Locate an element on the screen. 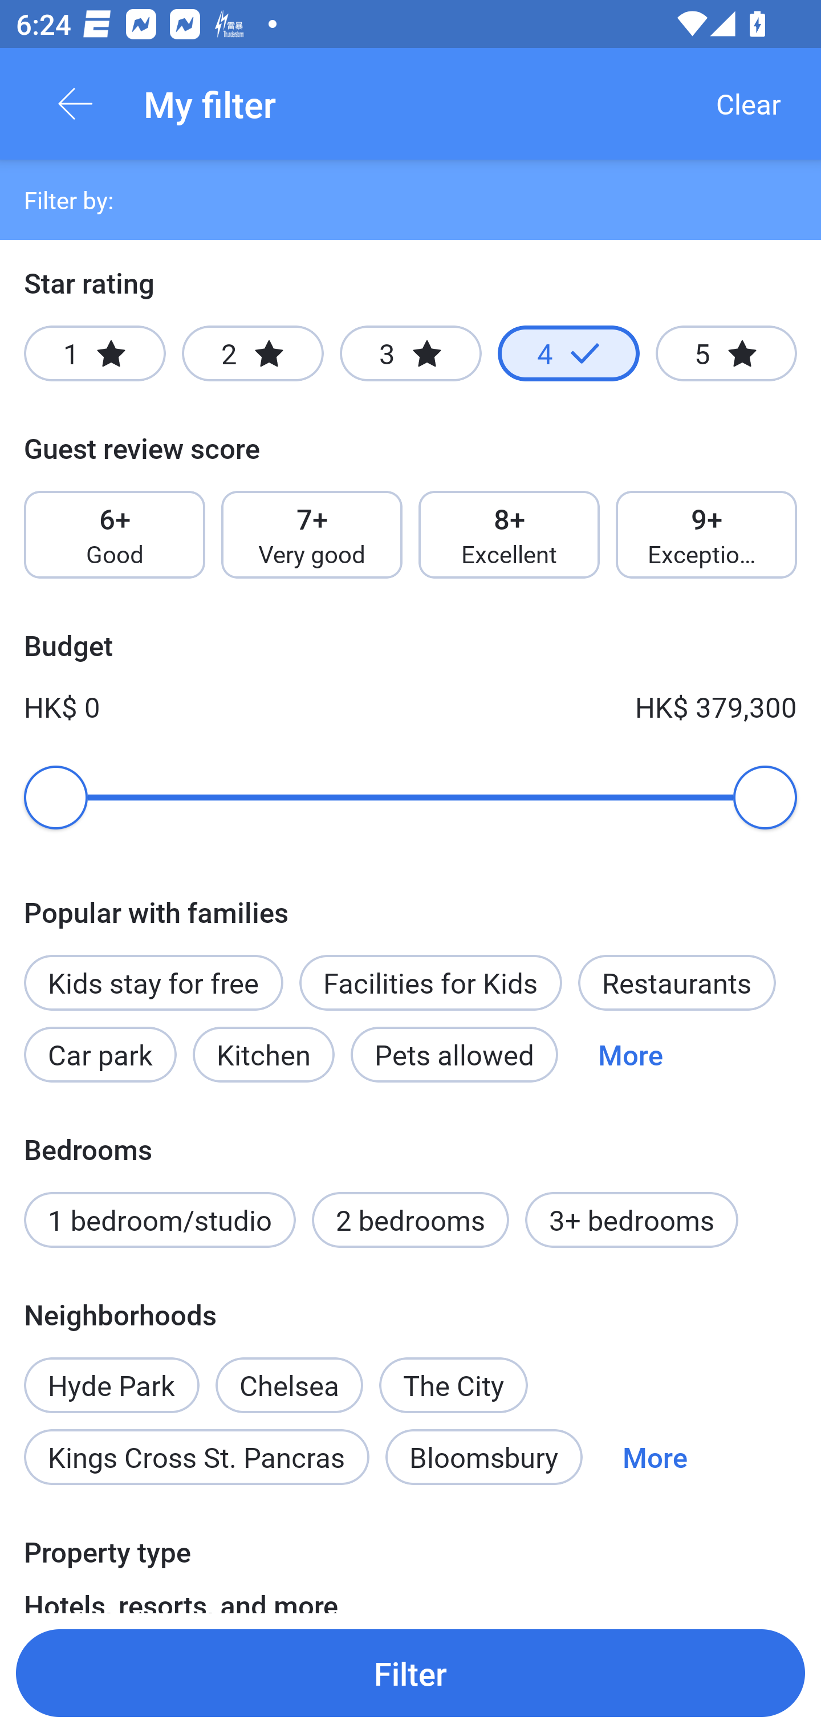  7+ Very good is located at coordinates (311, 535).